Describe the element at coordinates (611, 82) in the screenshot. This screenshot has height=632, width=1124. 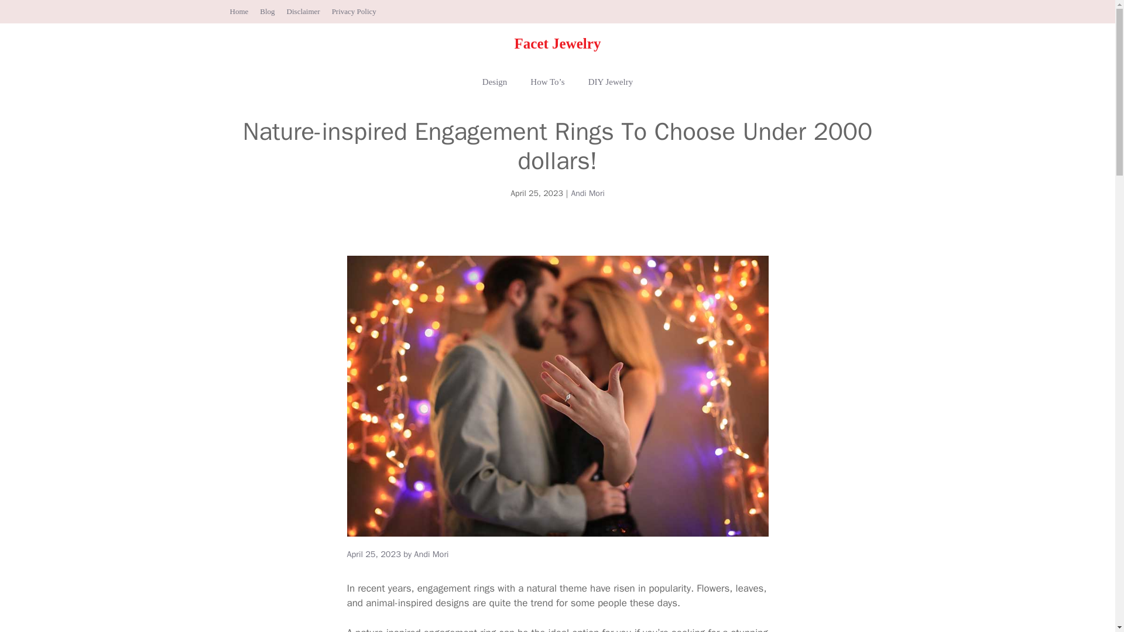
I see `DIY Jewelry` at that location.